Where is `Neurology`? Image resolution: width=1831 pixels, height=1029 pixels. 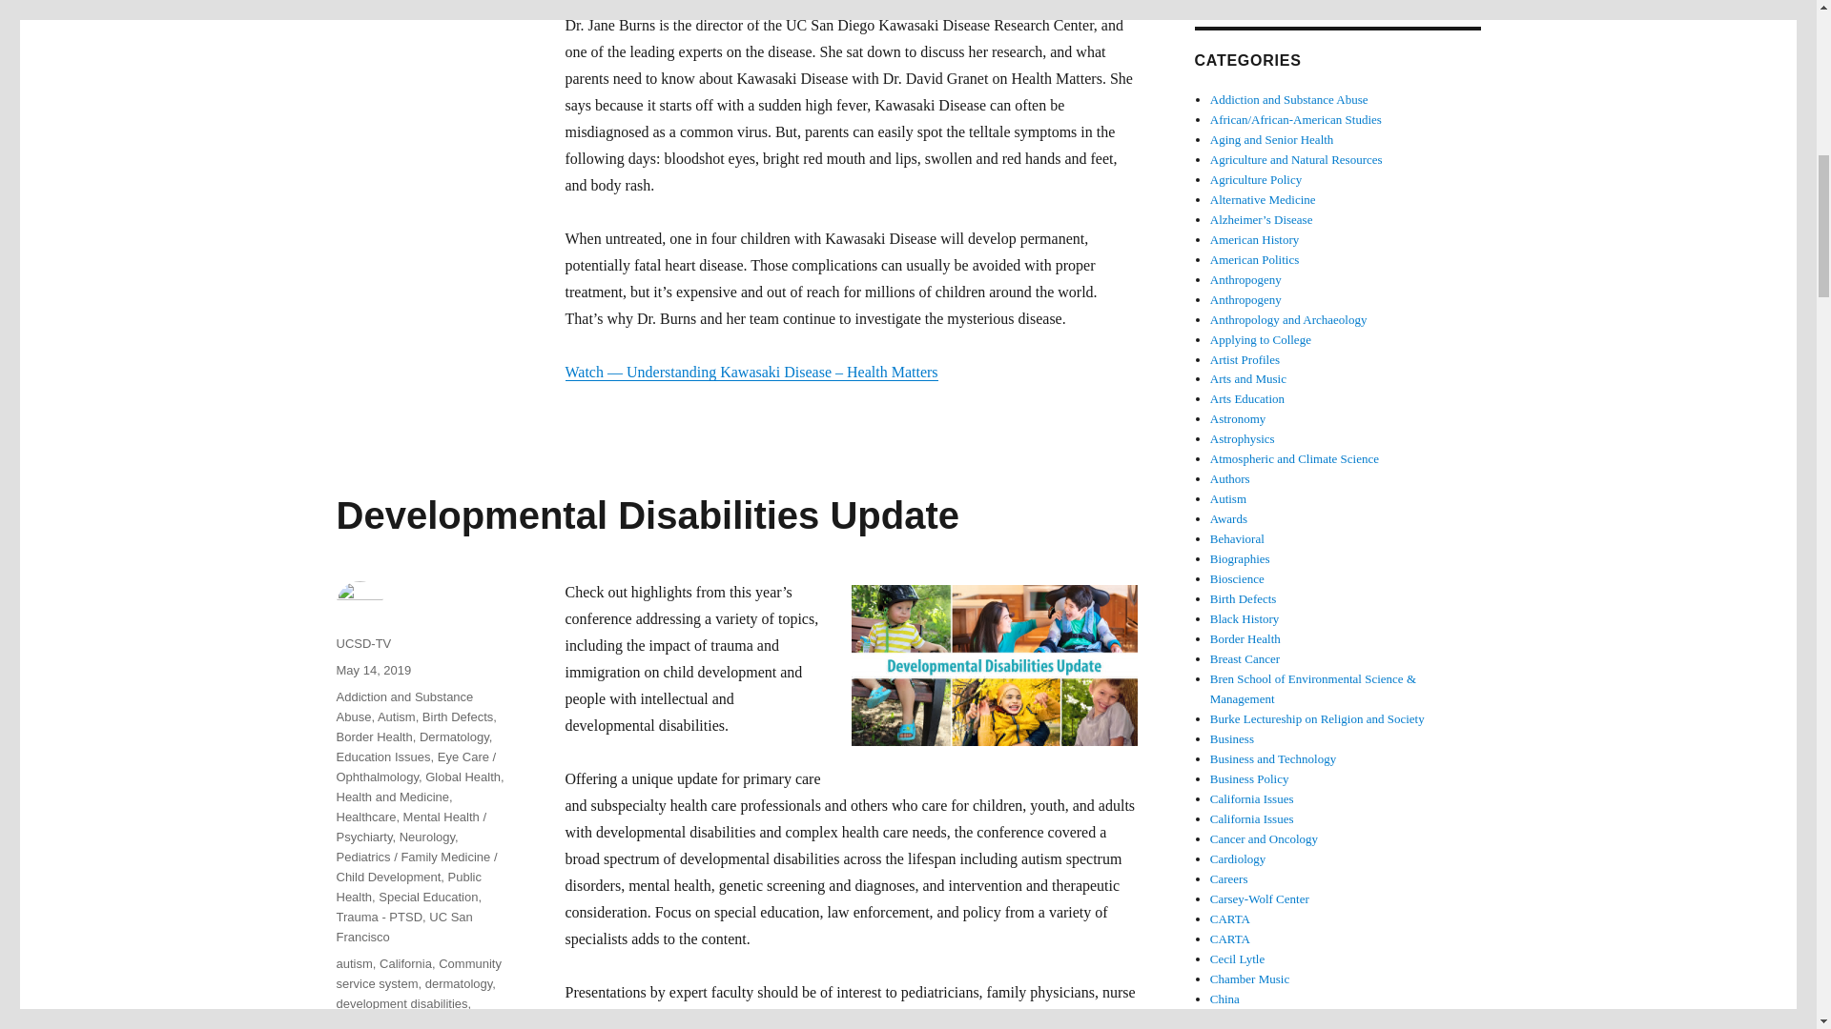
Neurology is located at coordinates (426, 837).